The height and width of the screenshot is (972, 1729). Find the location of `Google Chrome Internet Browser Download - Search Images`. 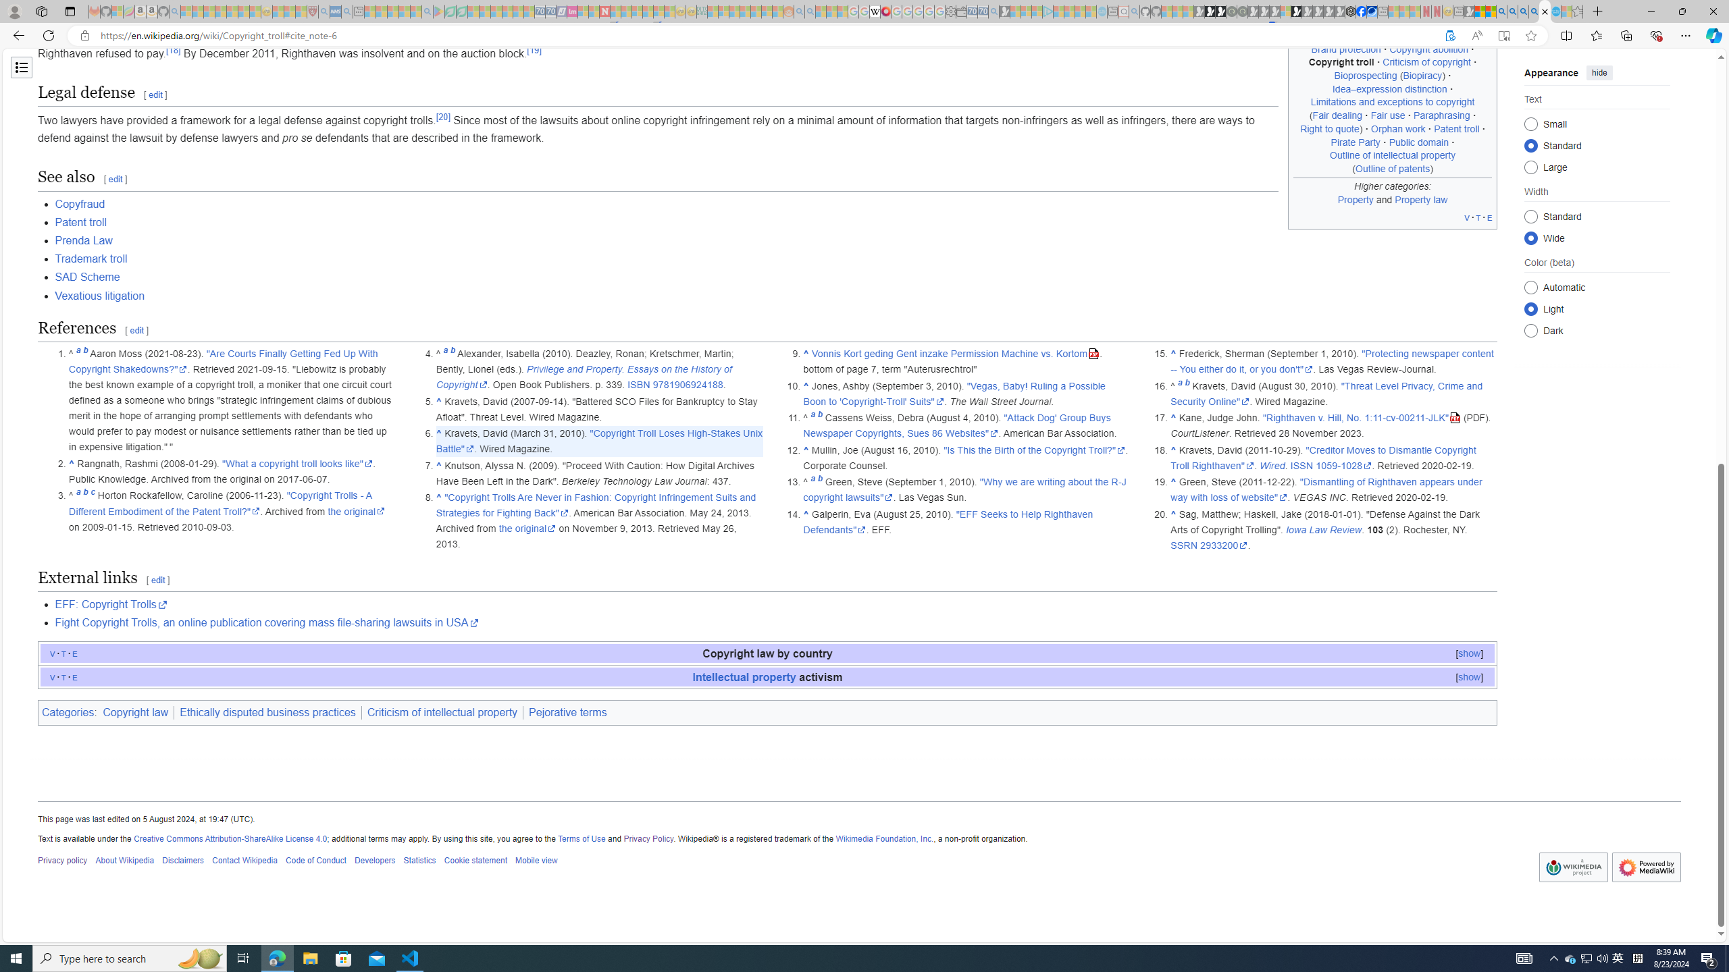

Google Chrome Internet Browser Download - Search Images is located at coordinates (1534, 11).